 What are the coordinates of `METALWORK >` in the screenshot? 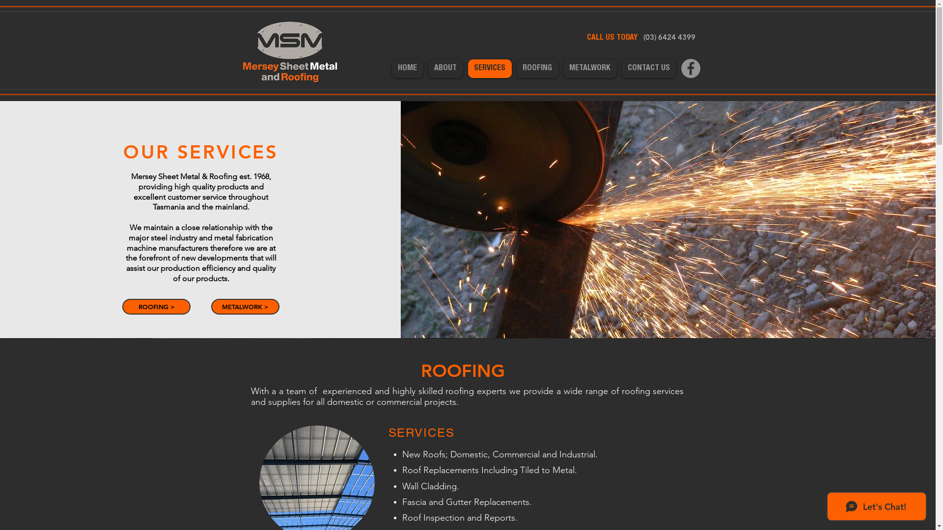 It's located at (246, 307).